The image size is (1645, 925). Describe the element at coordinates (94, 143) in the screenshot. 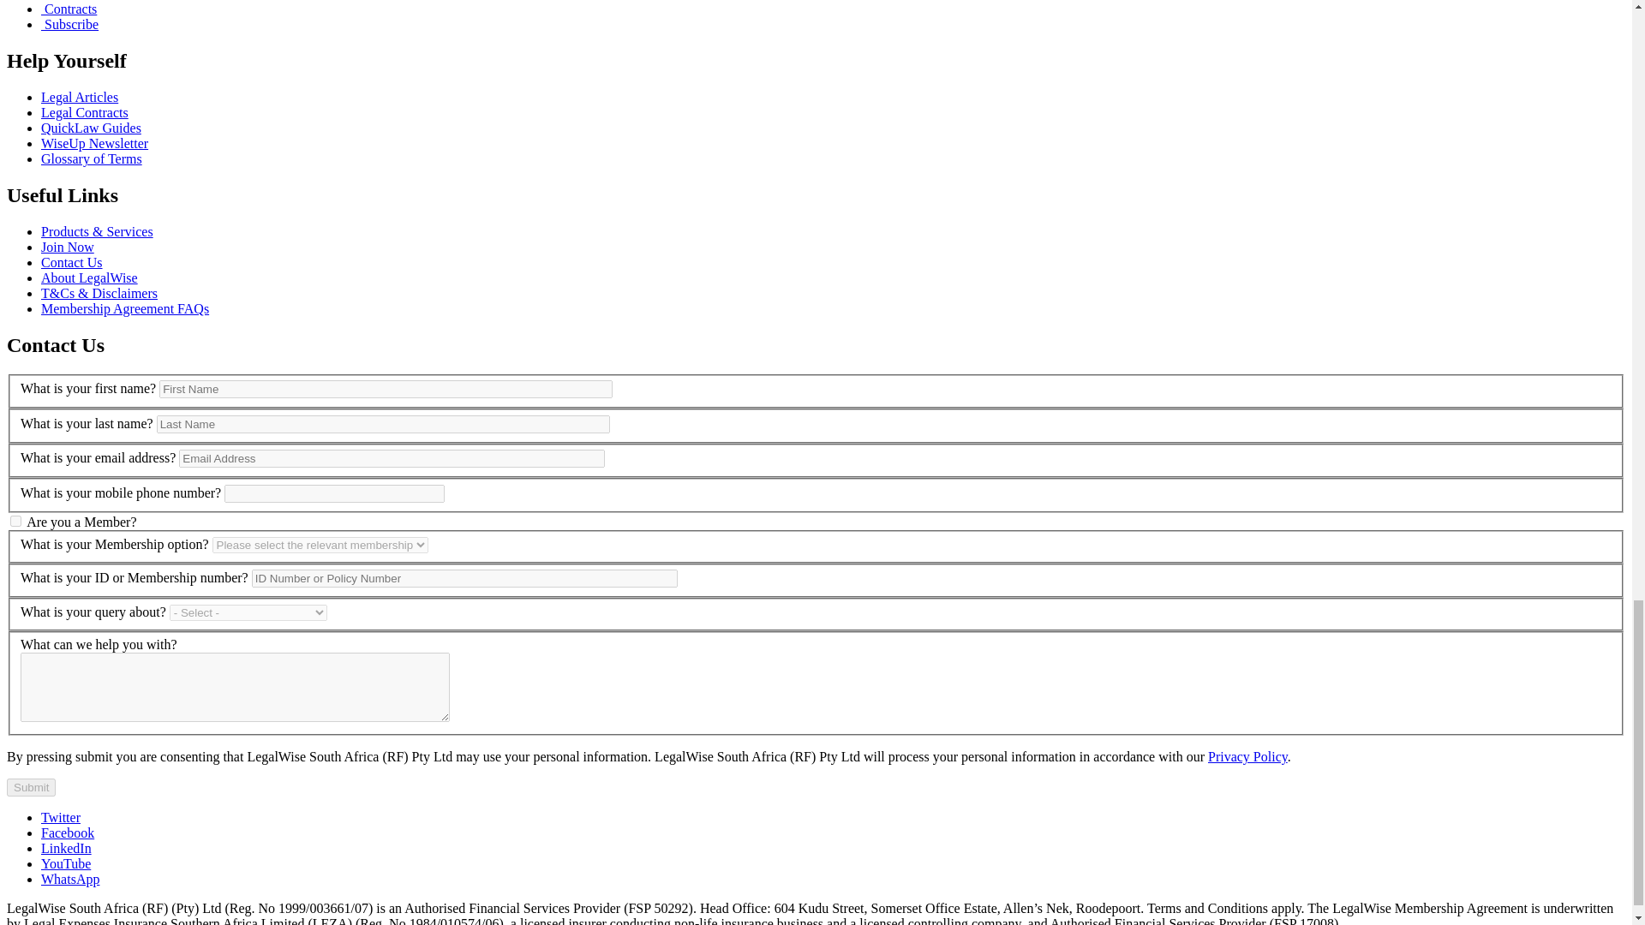

I see `Read our WiseUp newsletter.` at that location.